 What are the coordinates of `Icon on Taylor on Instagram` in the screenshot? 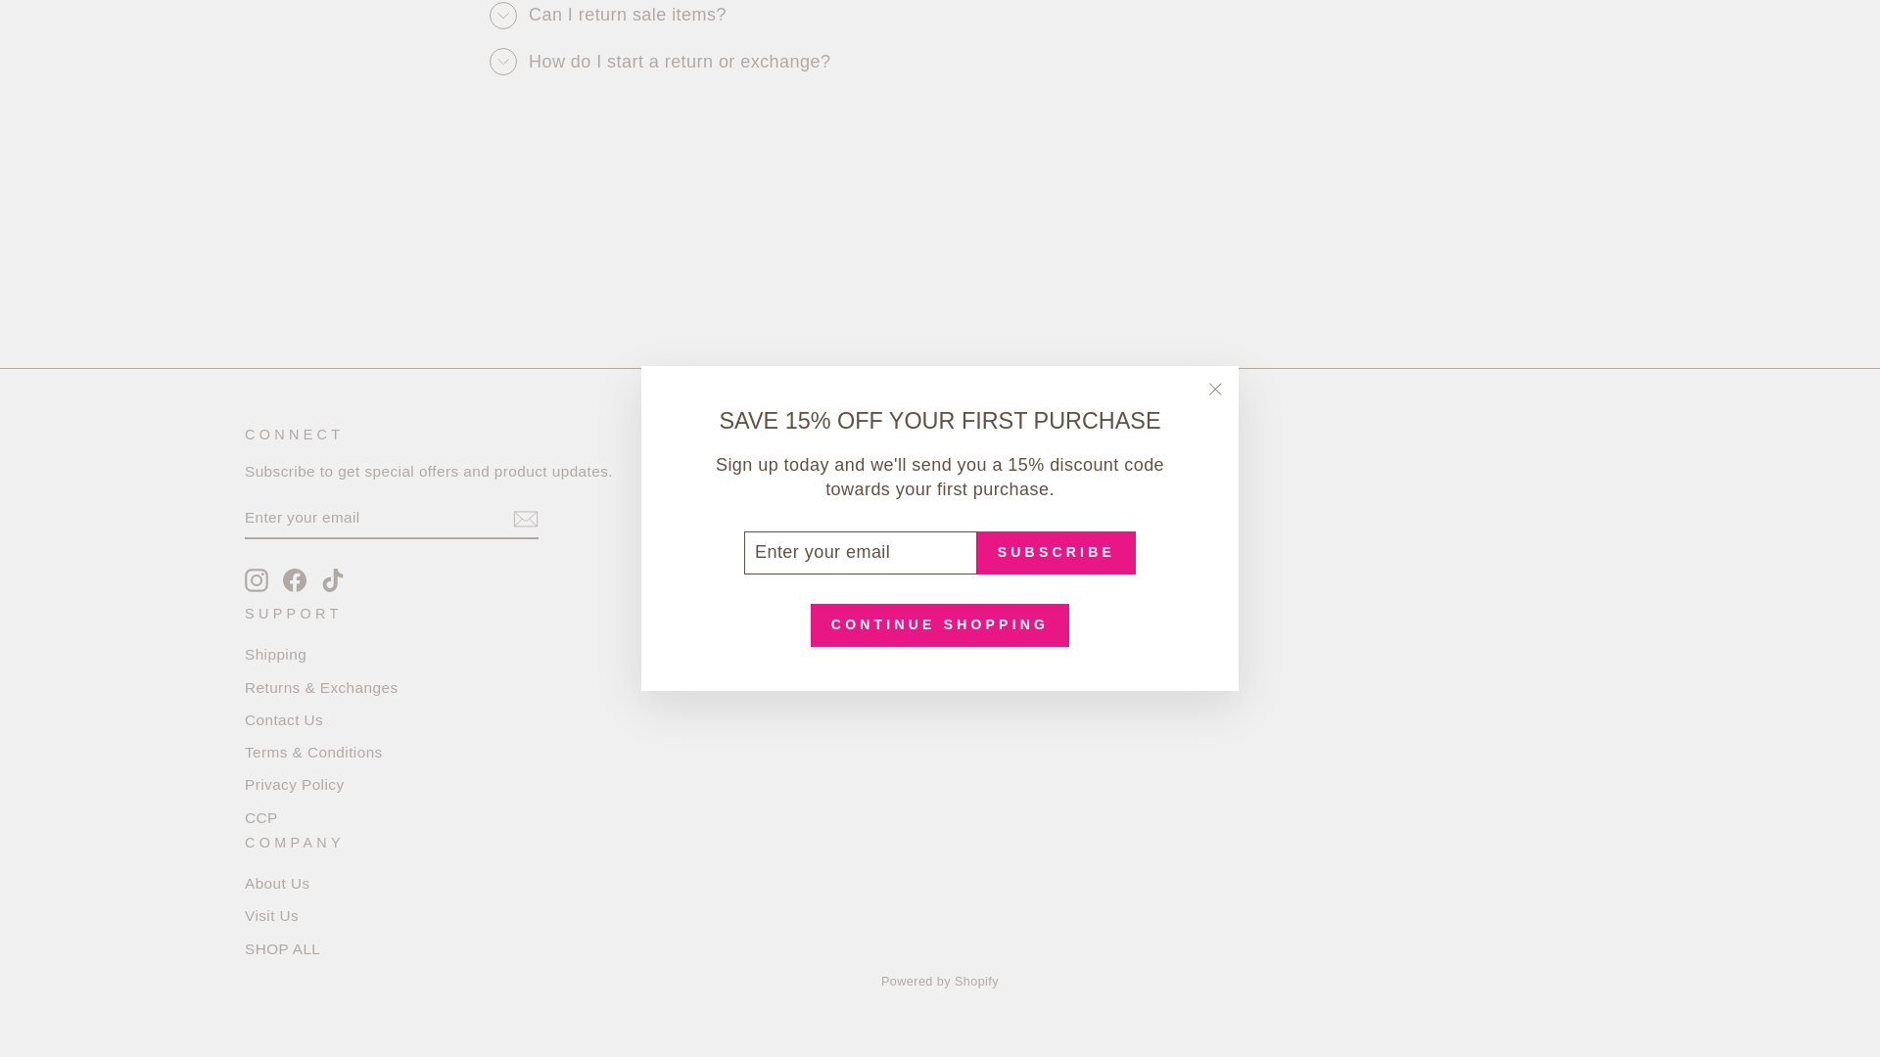 It's located at (257, 579).